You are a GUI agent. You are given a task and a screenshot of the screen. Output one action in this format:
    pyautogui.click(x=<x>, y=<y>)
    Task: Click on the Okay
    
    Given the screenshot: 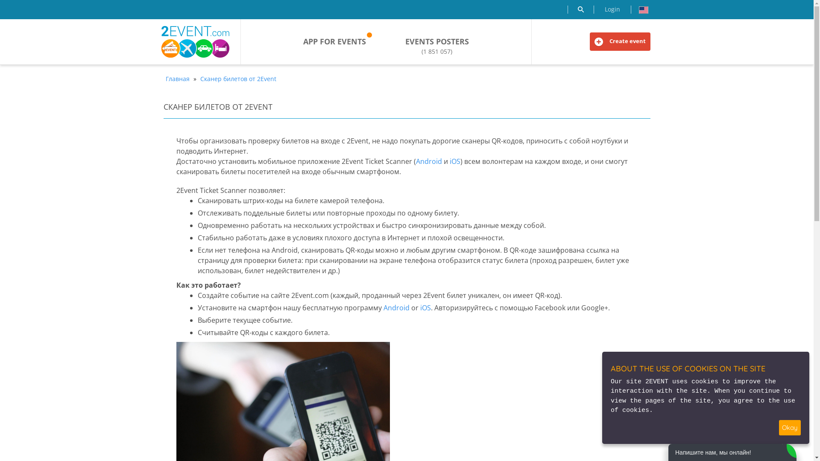 What is the action you would take?
    pyautogui.click(x=790, y=428)
    